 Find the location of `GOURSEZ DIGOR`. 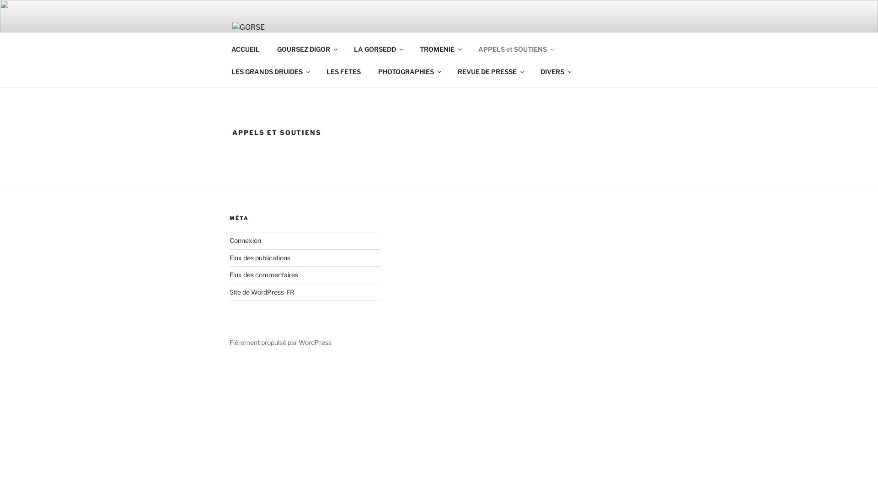

GOURSEZ DIGOR is located at coordinates (306, 48).